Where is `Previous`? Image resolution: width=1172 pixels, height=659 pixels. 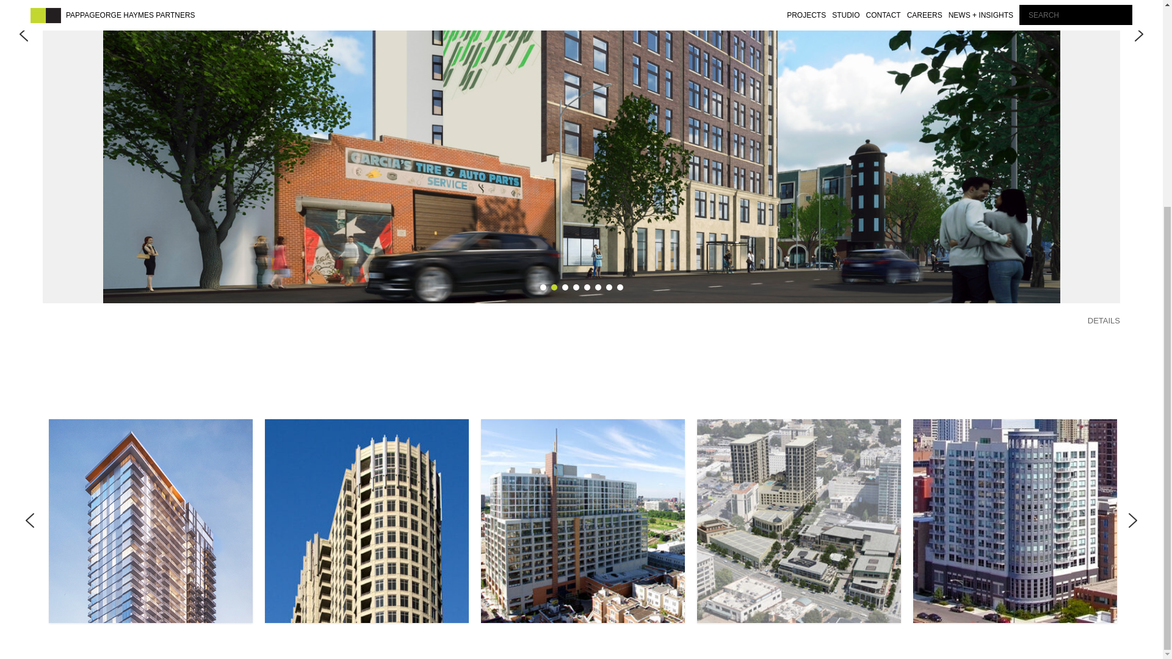
Previous is located at coordinates (29, 522).